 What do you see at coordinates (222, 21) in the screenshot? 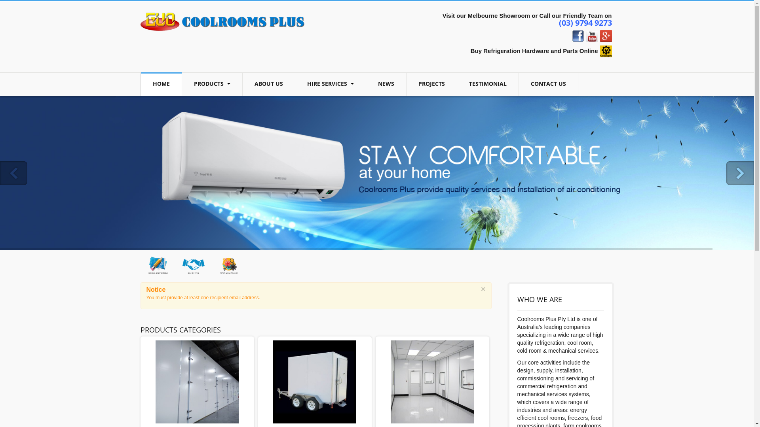
I see `Cool Room Plus` at bounding box center [222, 21].